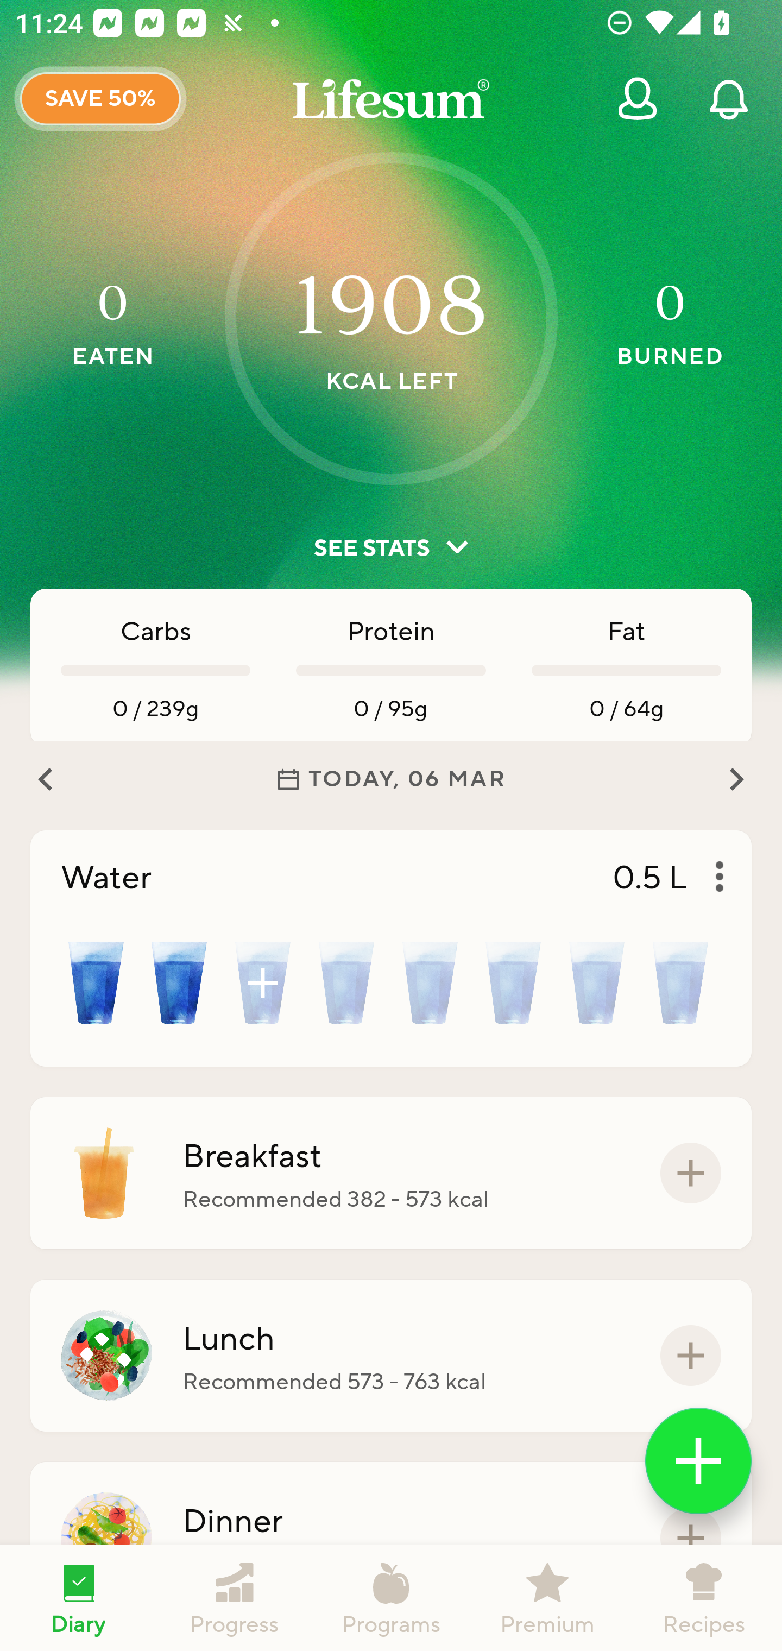 The image size is (782, 1651). What do you see at coordinates (391, 779) in the screenshot?
I see `TODAY, 06 MAR` at bounding box center [391, 779].